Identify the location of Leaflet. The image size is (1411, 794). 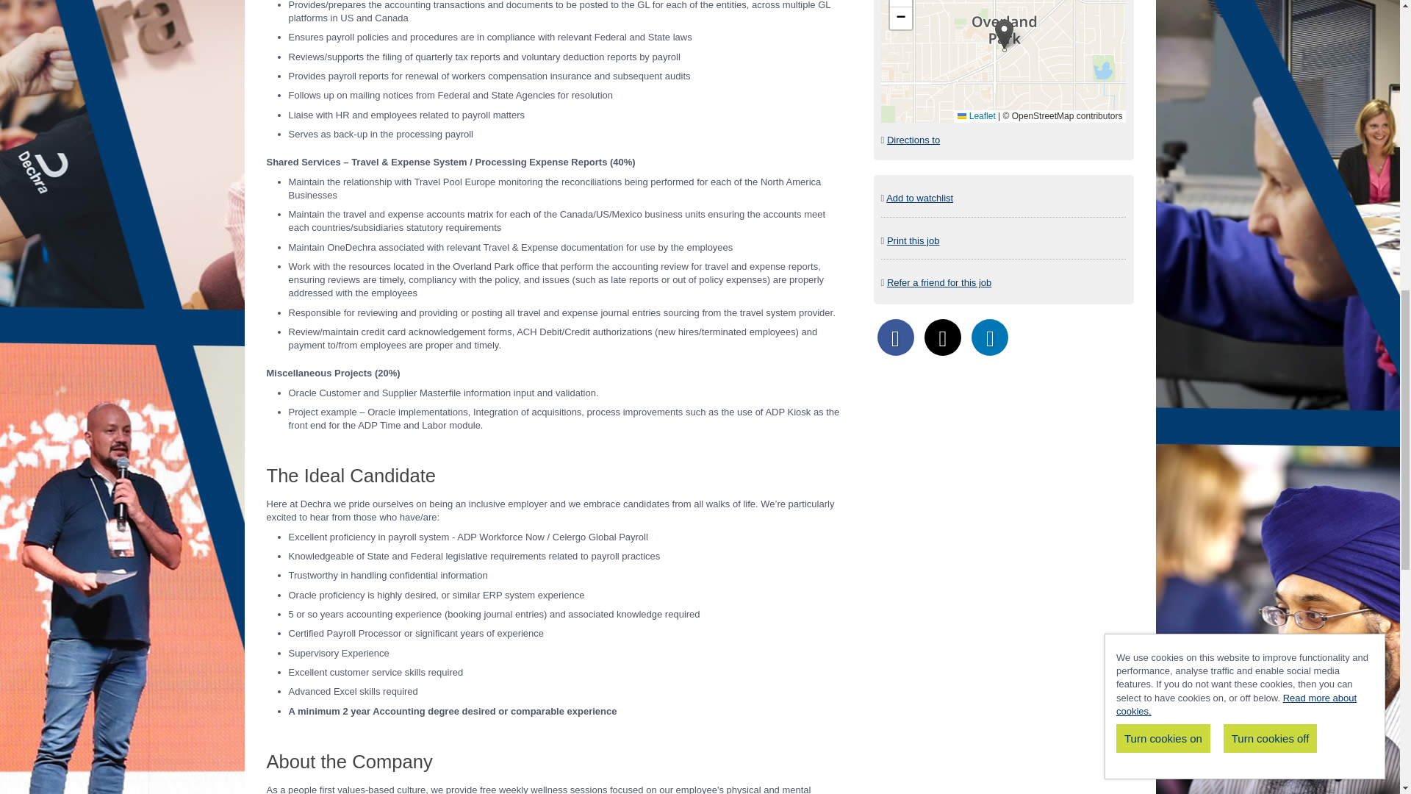
(976, 116).